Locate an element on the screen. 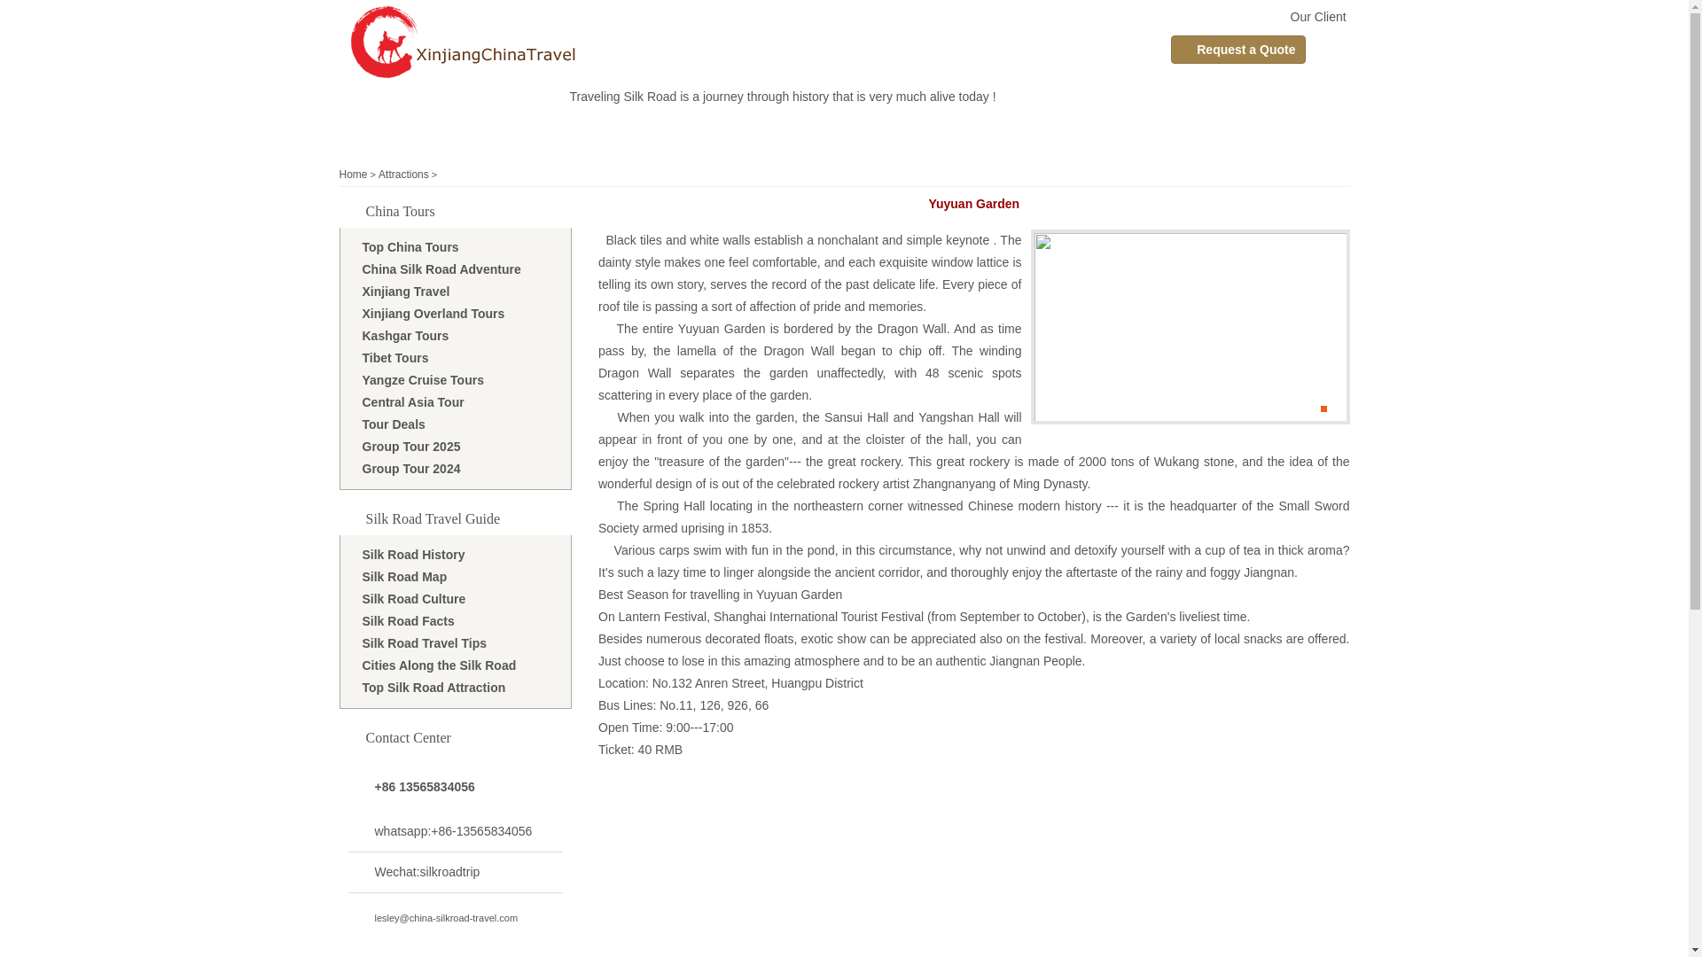 The width and height of the screenshot is (1702, 957). Silk Road Guide is located at coordinates (1085, 131).